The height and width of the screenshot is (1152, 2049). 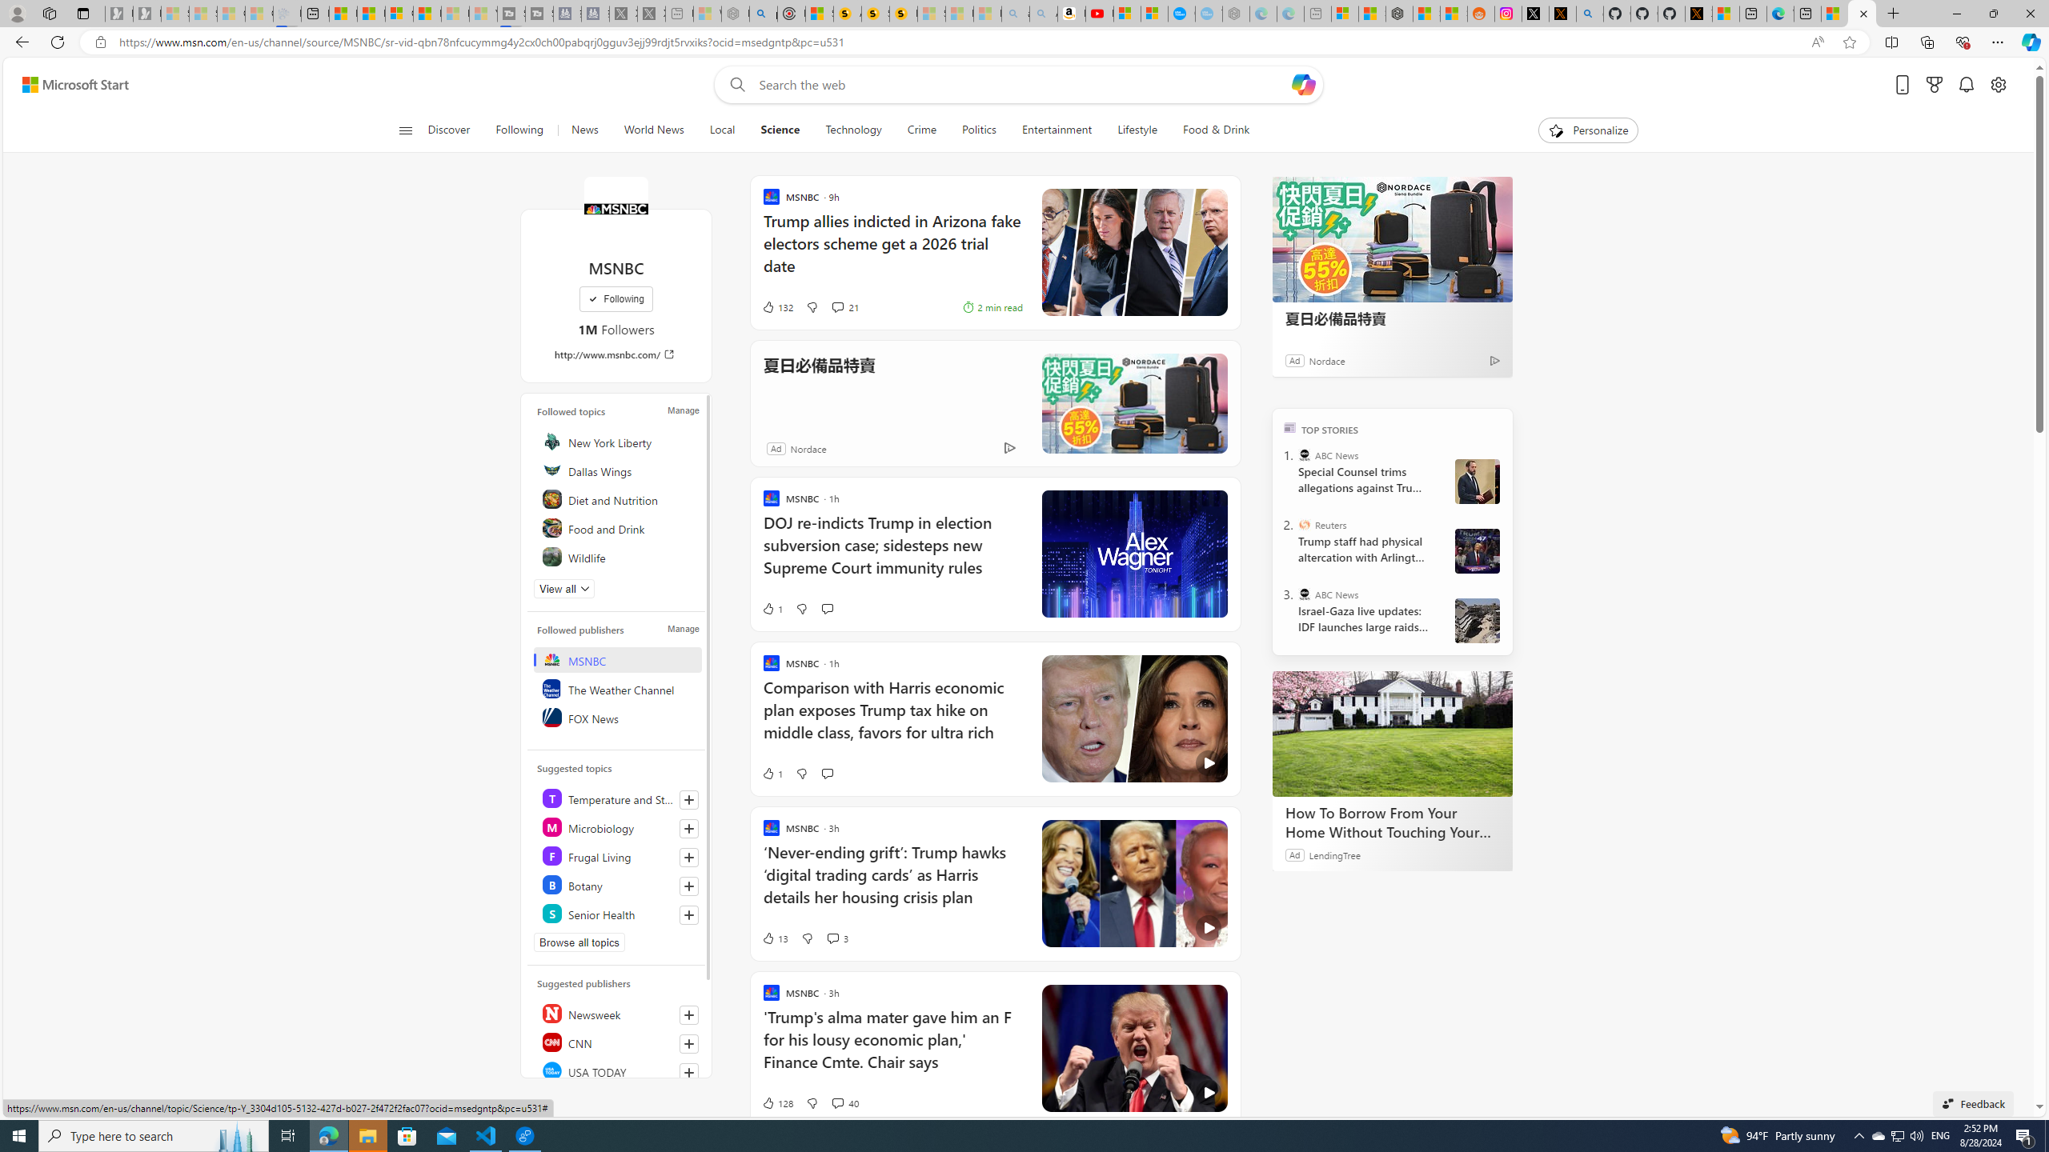 I want to click on MSNBC - MSN, so click(x=1862, y=14).